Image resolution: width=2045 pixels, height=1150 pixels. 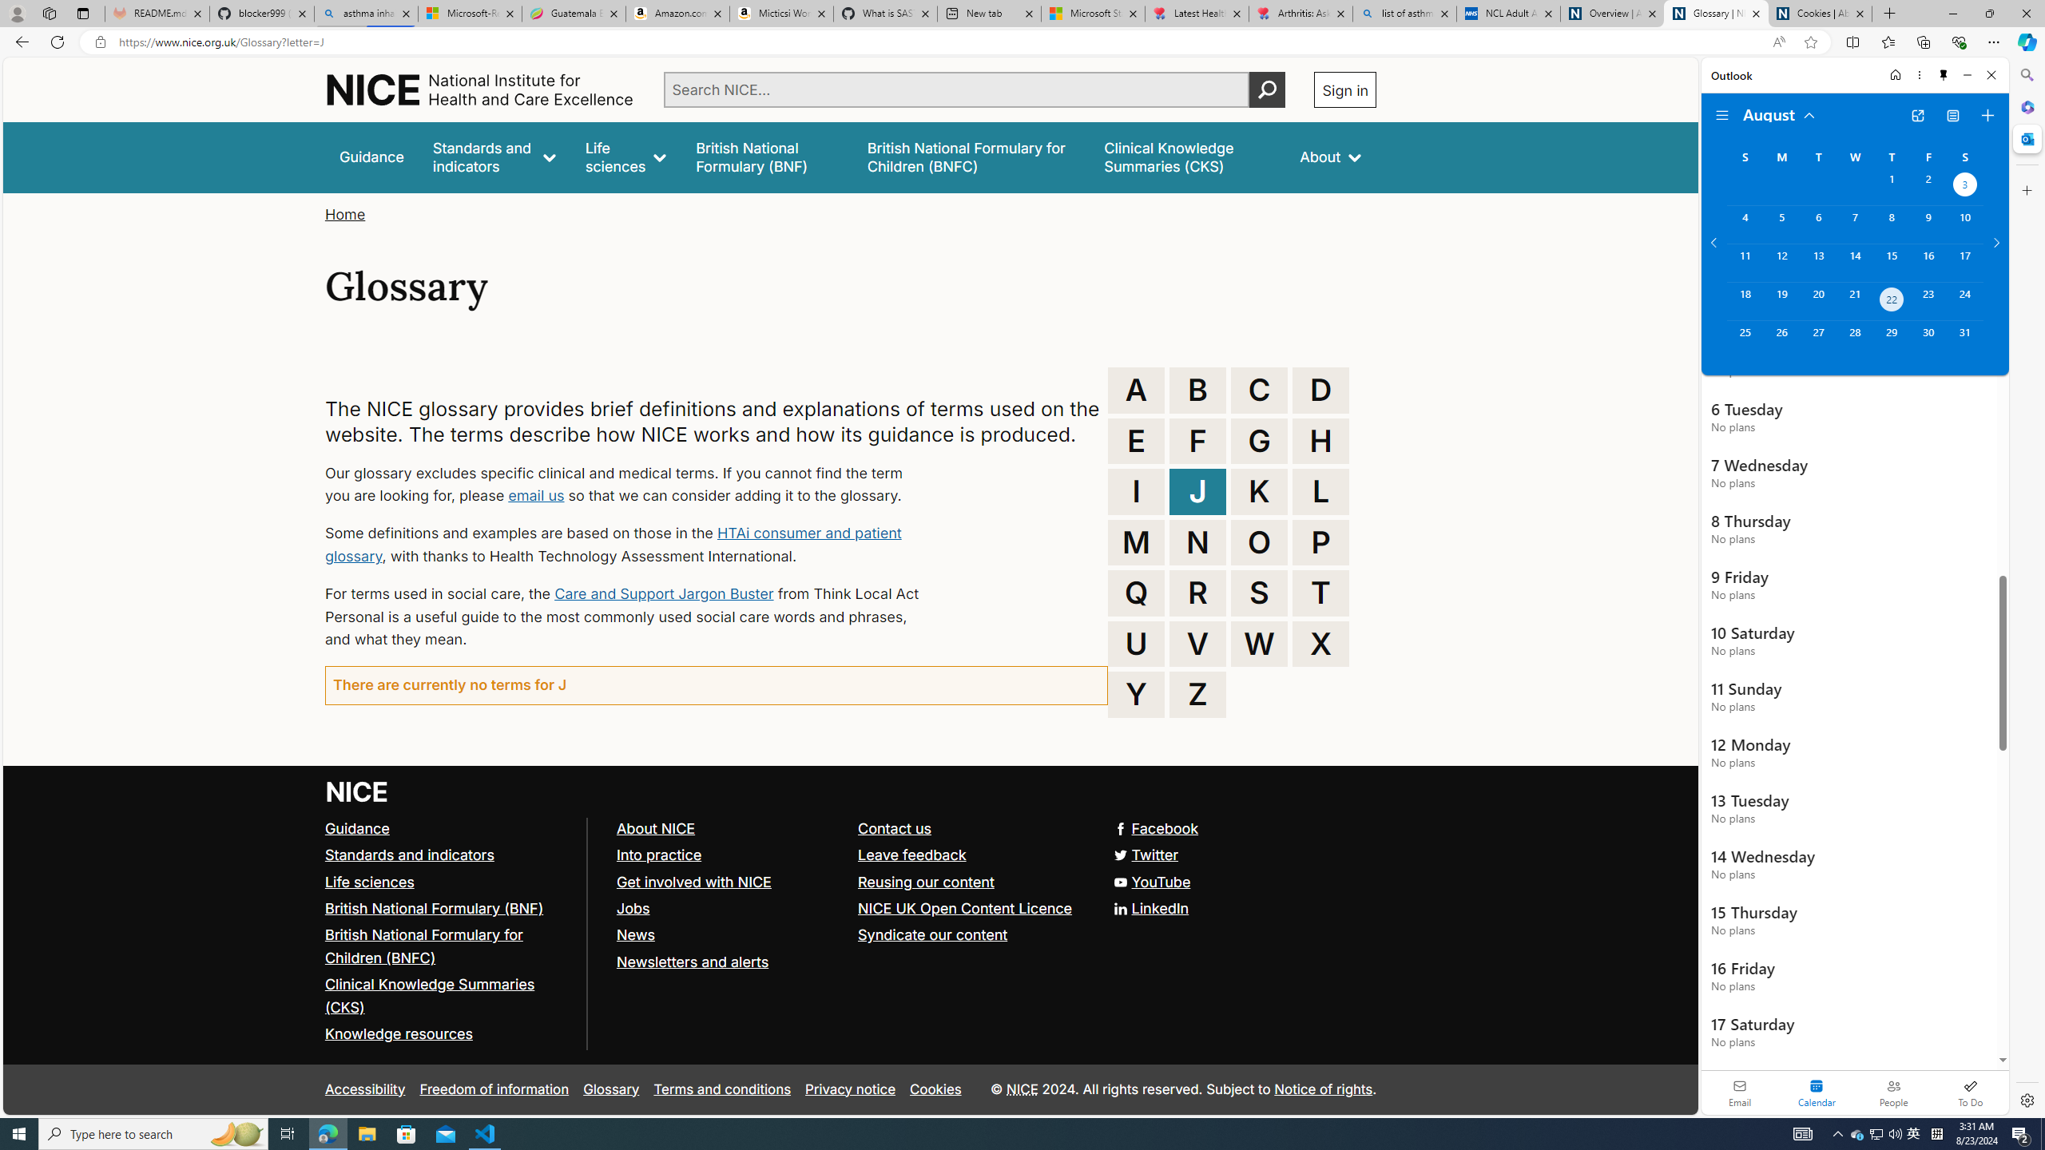 What do you see at coordinates (611, 1089) in the screenshot?
I see `Glossary` at bounding box center [611, 1089].